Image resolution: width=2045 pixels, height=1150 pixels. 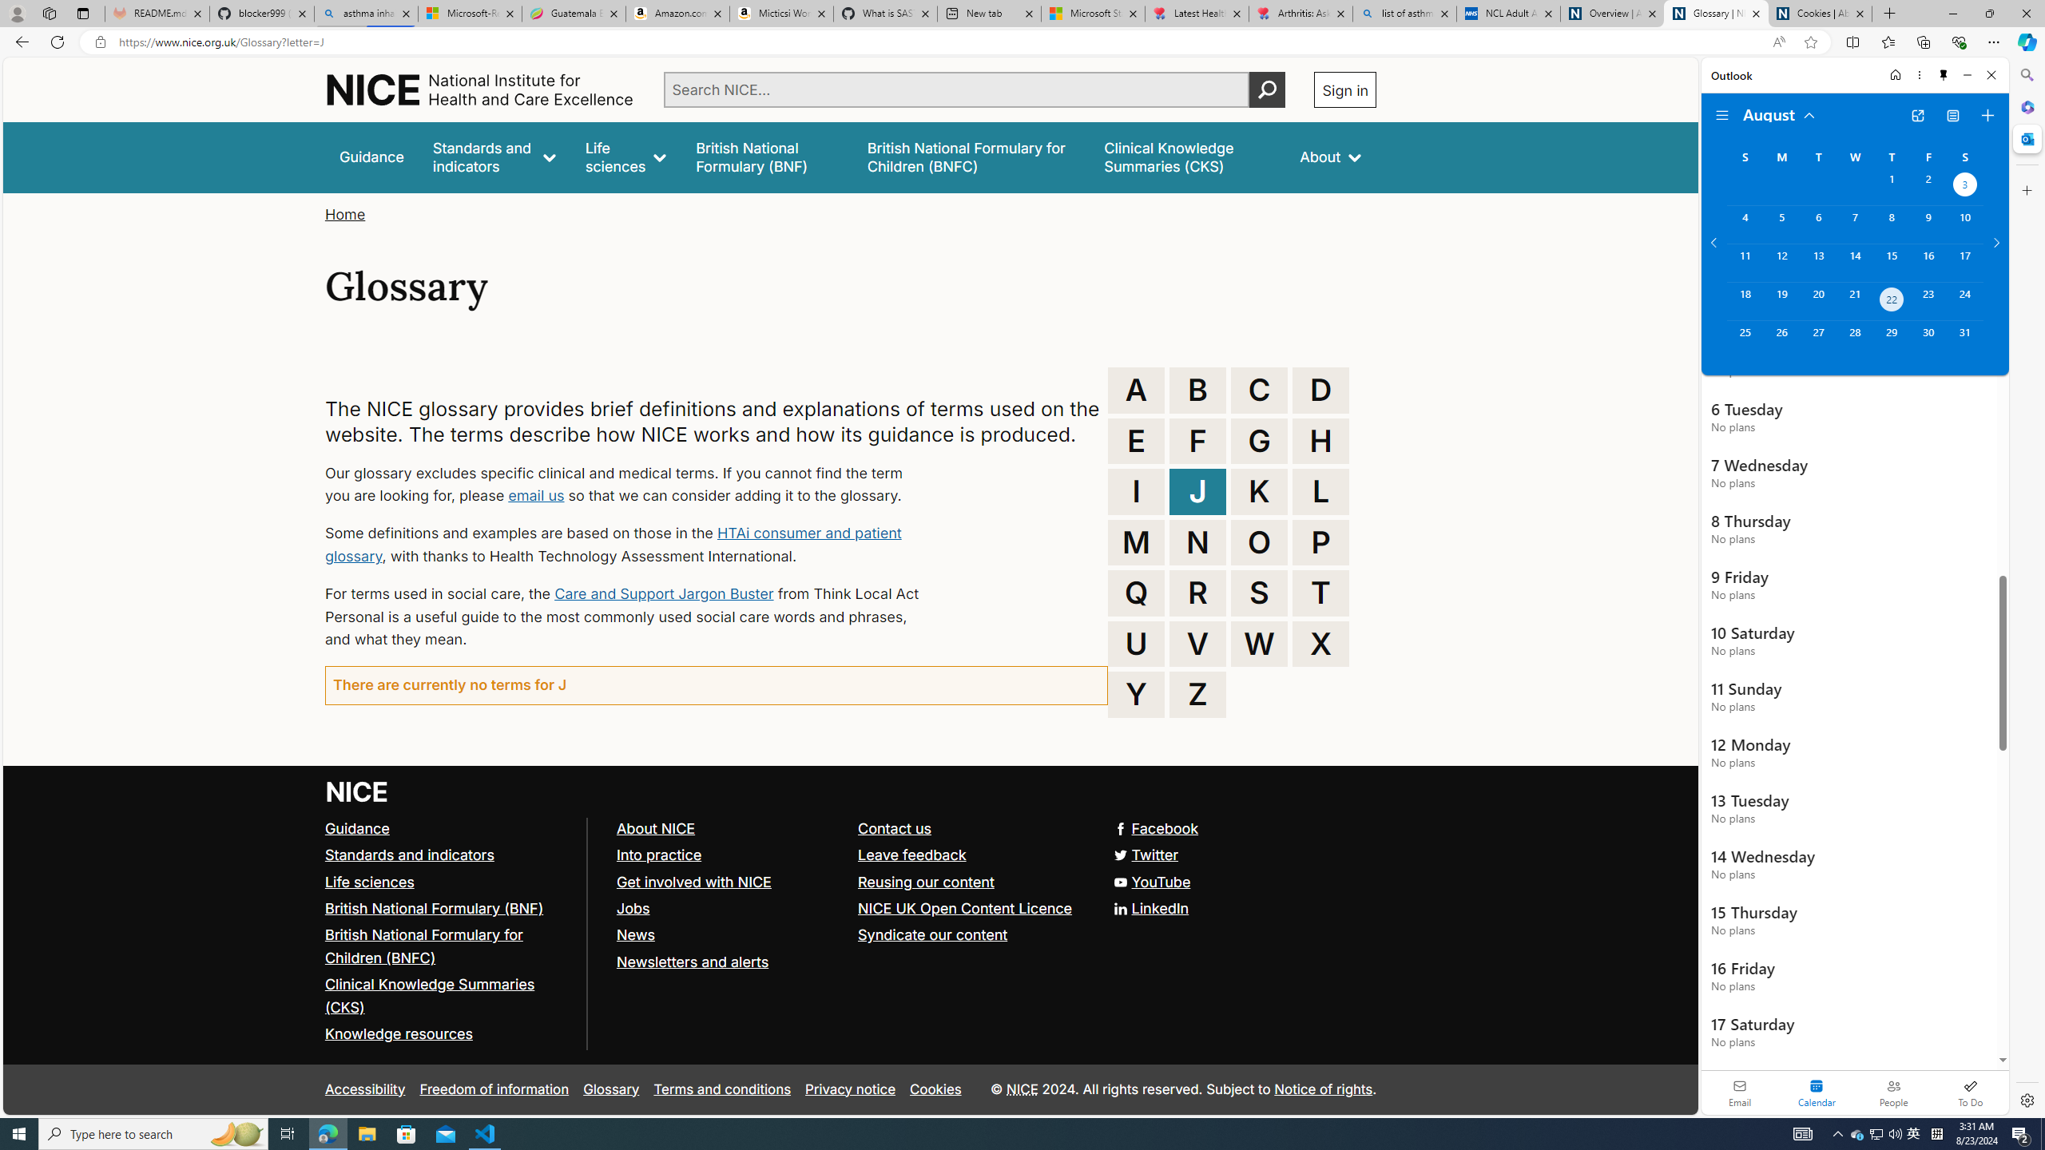 What do you see at coordinates (611, 1089) in the screenshot?
I see `Glossary` at bounding box center [611, 1089].